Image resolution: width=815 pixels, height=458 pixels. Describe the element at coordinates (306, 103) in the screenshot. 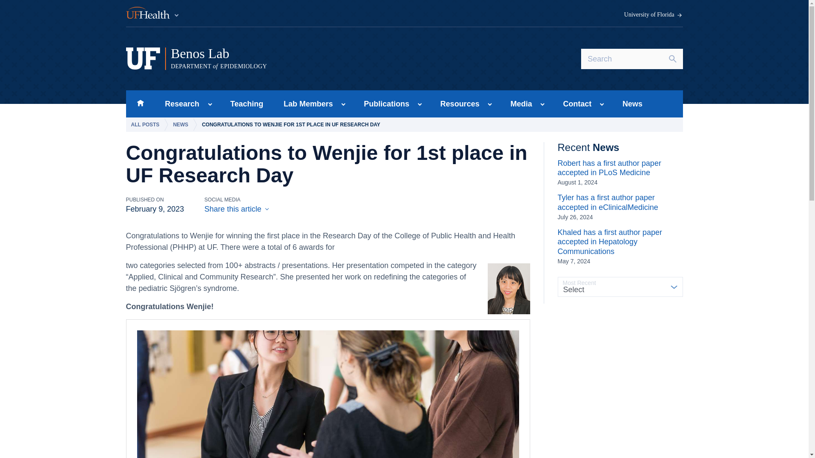

I see `Lab Members` at that location.